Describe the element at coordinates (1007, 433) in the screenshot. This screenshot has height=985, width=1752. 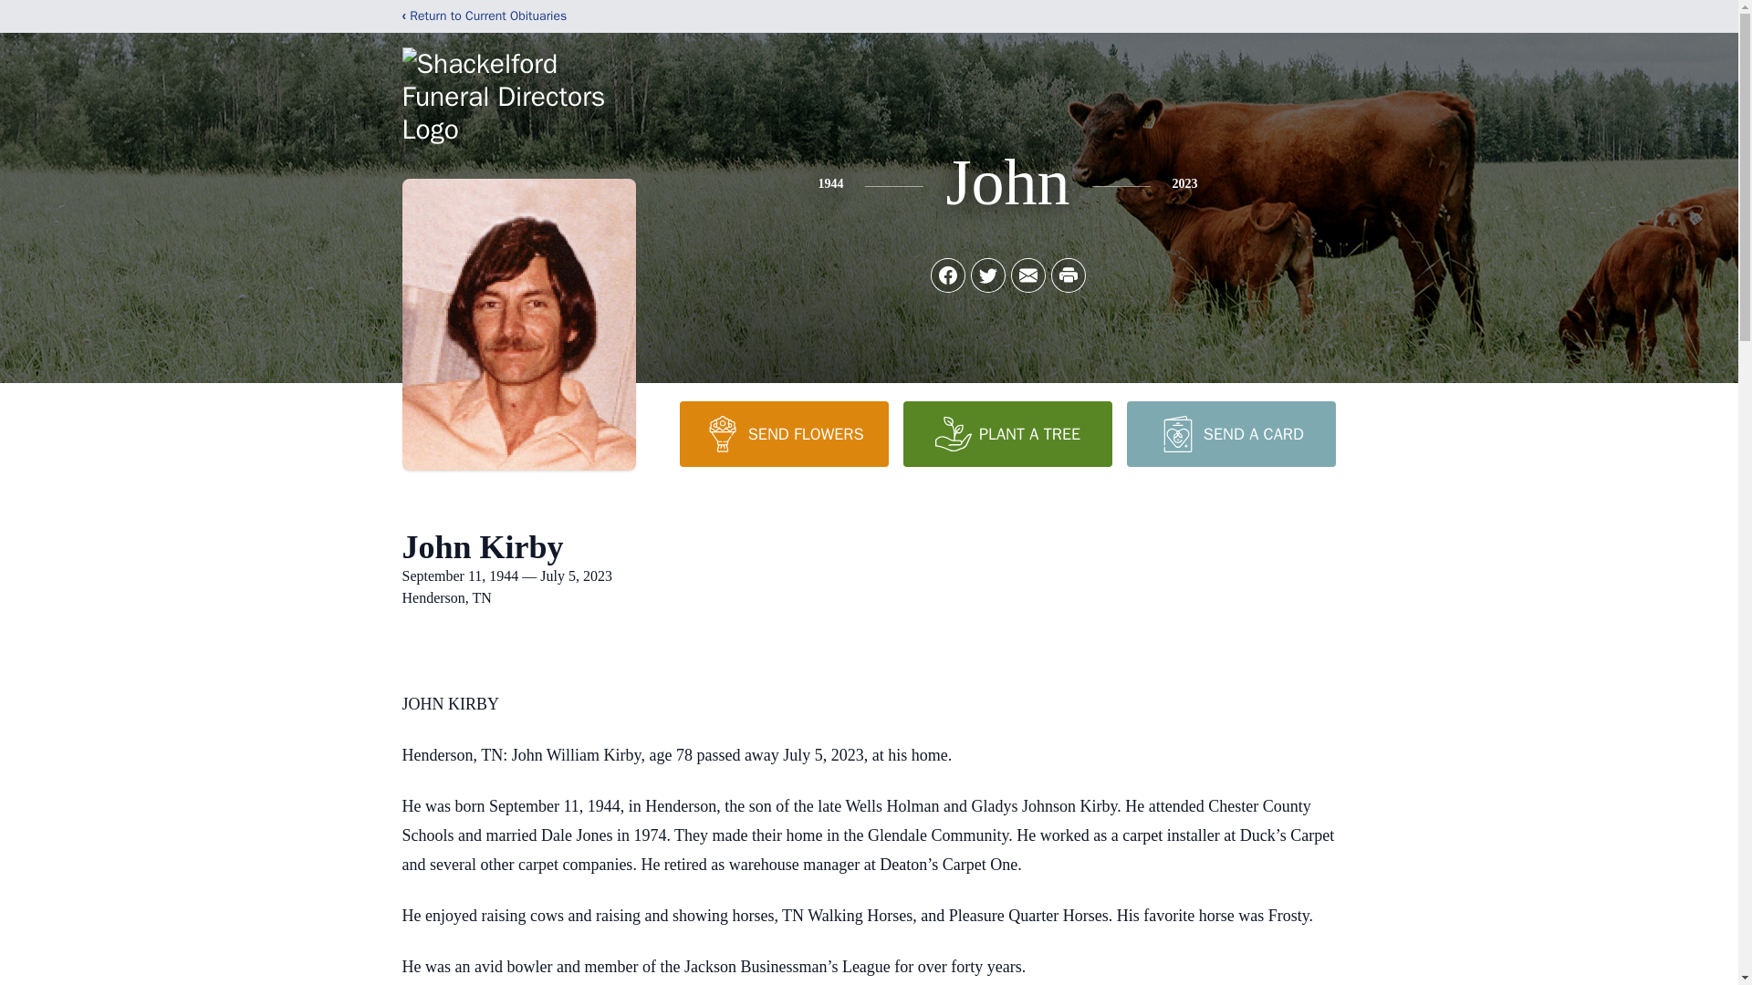
I see `PLANT A TREE` at that location.